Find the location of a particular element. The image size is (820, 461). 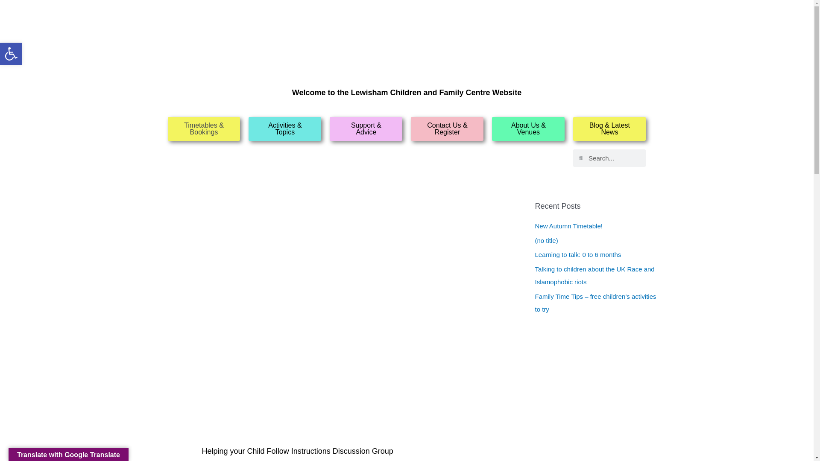

New Autumn Timetable! is located at coordinates (568, 225).